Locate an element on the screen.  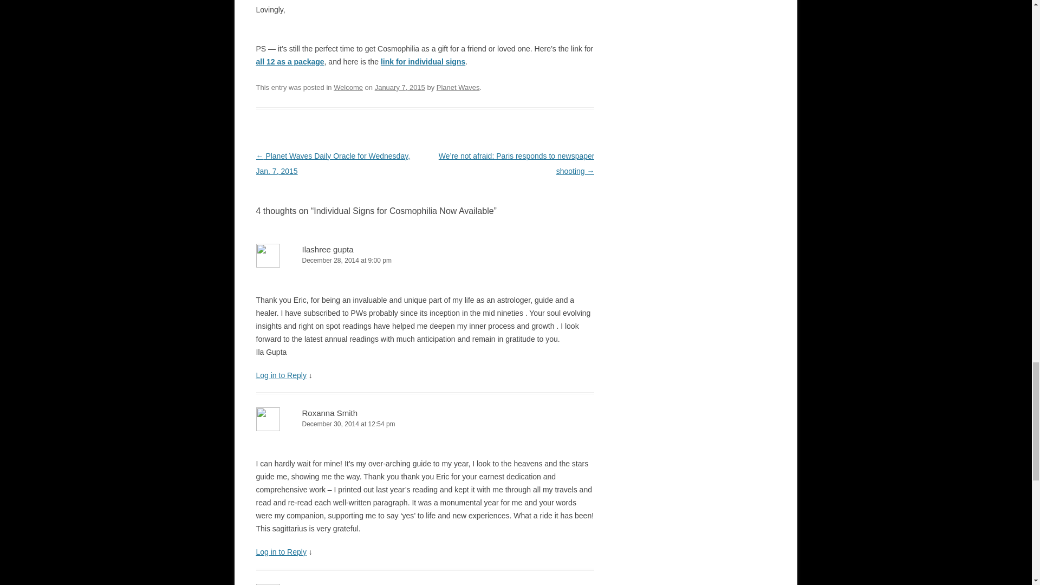
Log in to Reply is located at coordinates (281, 375).